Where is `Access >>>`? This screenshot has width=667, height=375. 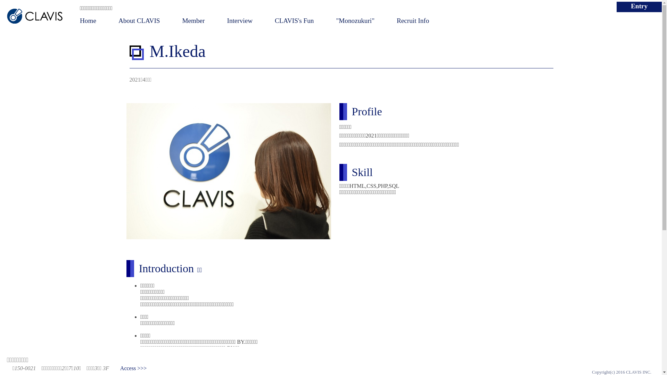
Access >>> is located at coordinates (133, 368).